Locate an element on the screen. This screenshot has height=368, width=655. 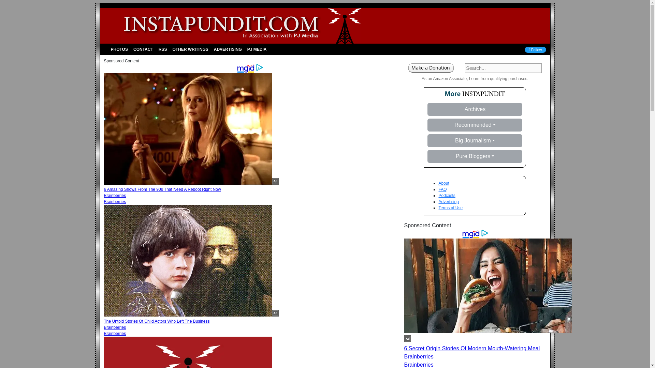
Recommended is located at coordinates (475, 125).